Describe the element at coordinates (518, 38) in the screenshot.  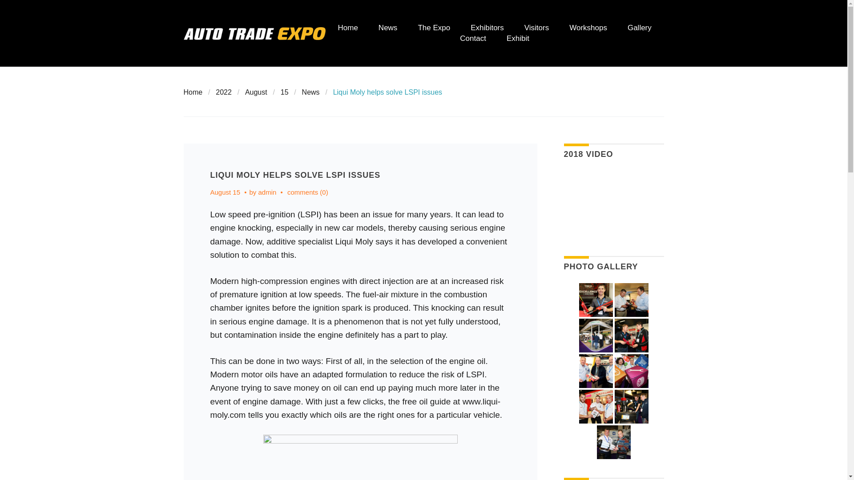
I see `Exhibit` at that location.